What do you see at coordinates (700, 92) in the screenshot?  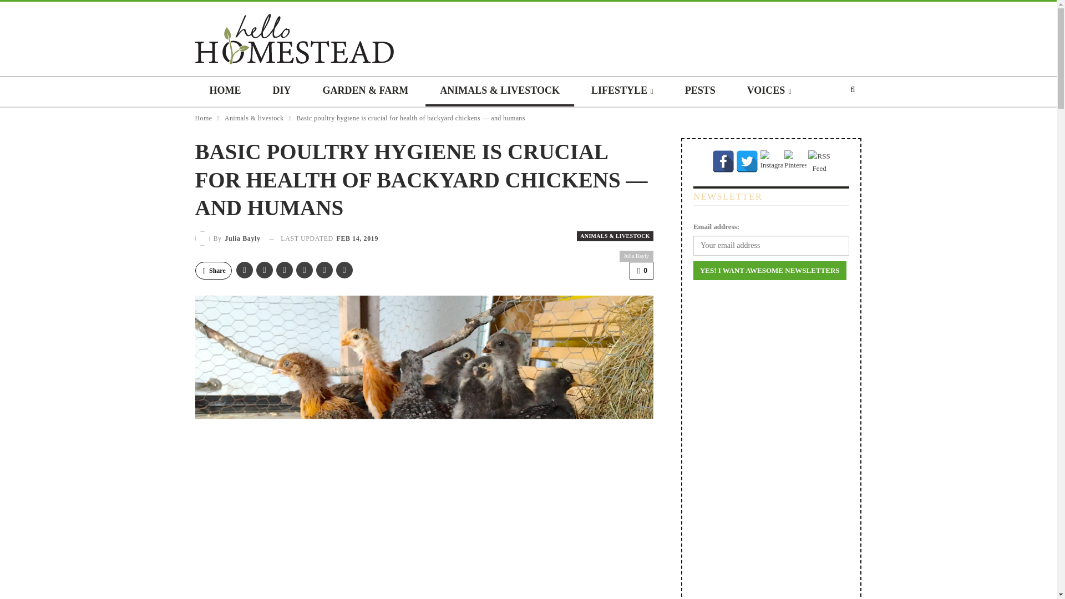 I see `PESTS` at bounding box center [700, 92].